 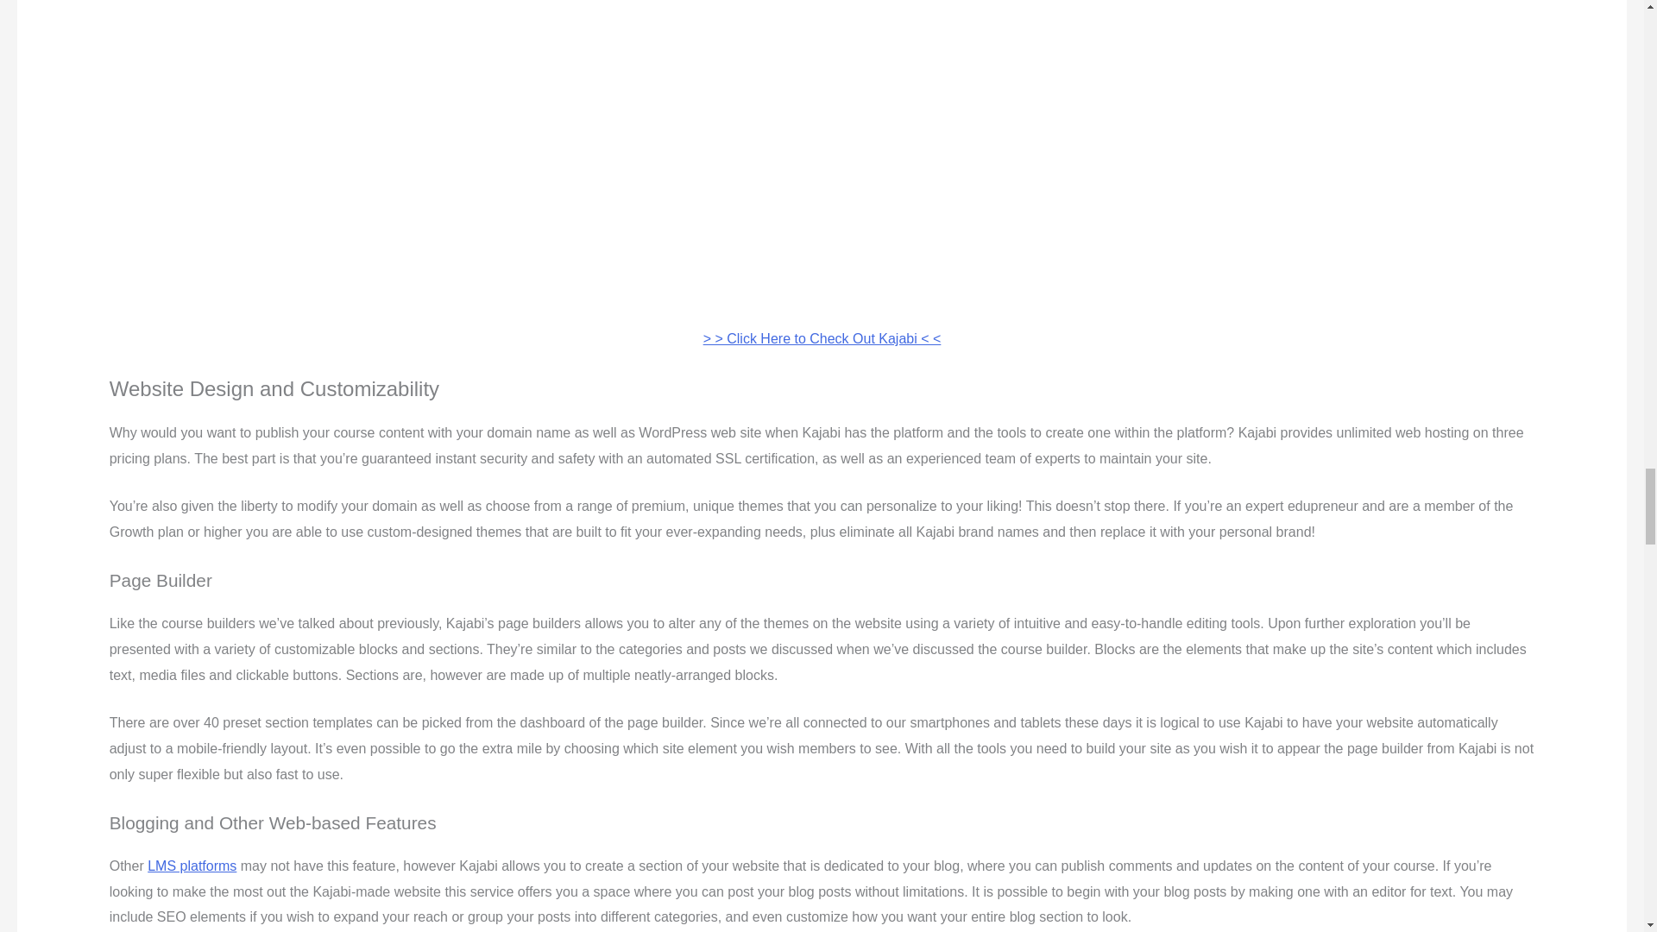 What do you see at coordinates (192, 865) in the screenshot?
I see `LMS platforms` at bounding box center [192, 865].